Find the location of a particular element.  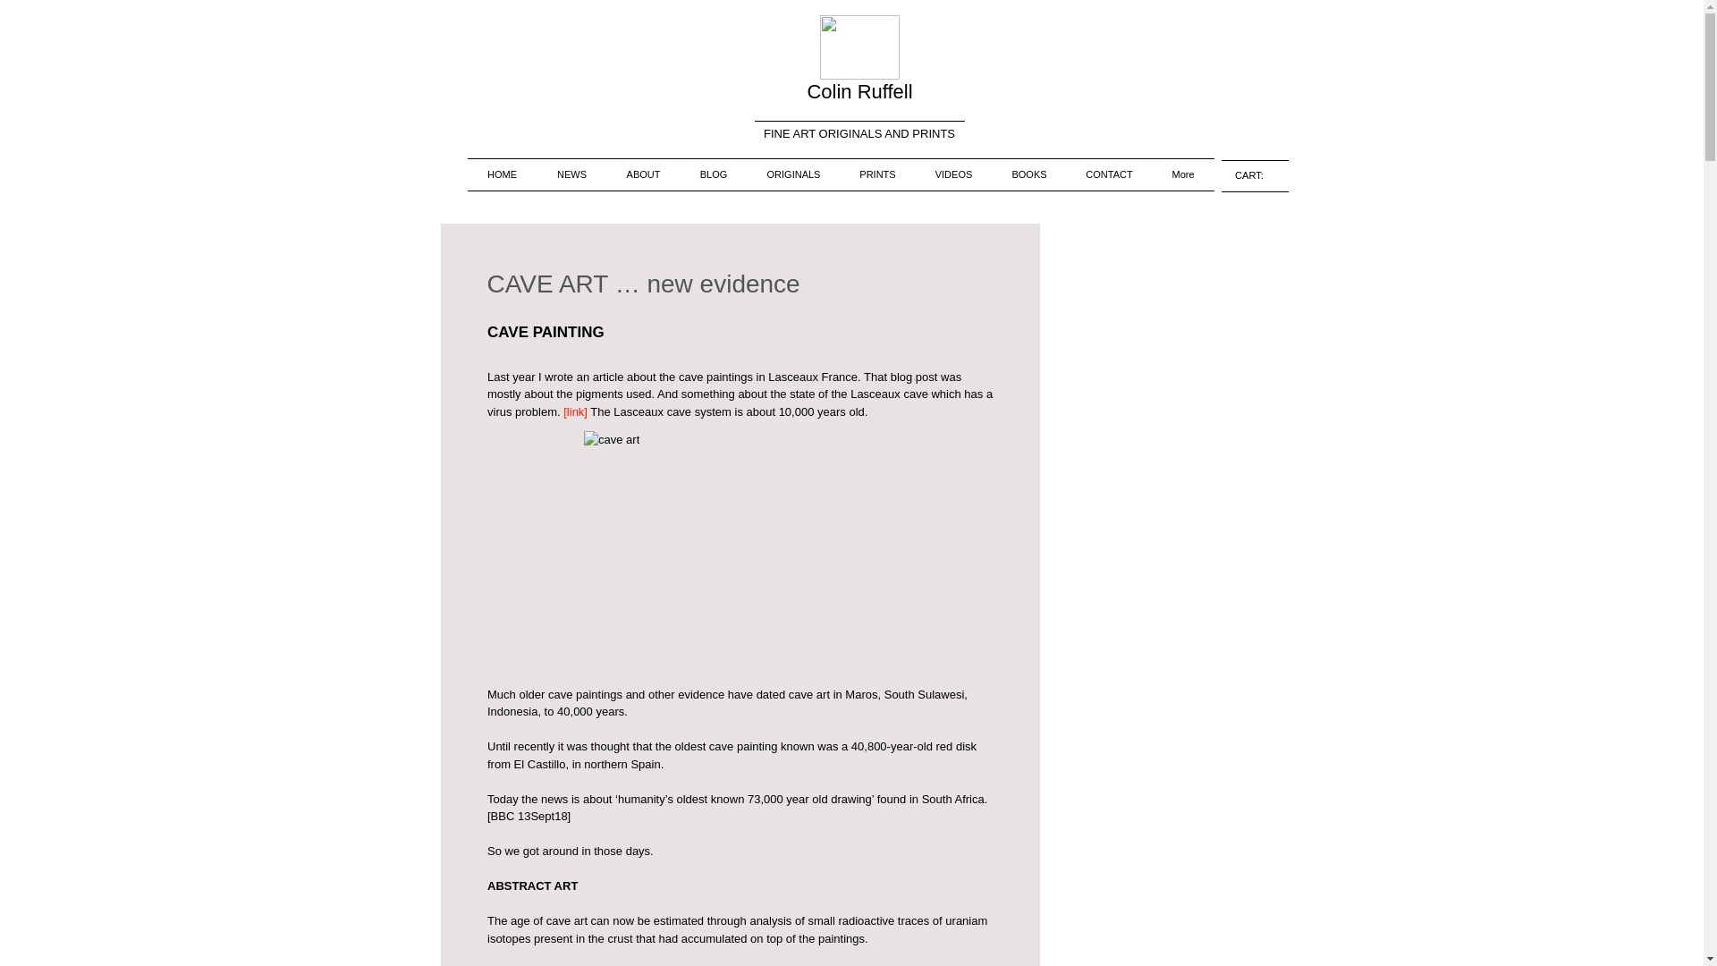

HOME is located at coordinates (501, 174).